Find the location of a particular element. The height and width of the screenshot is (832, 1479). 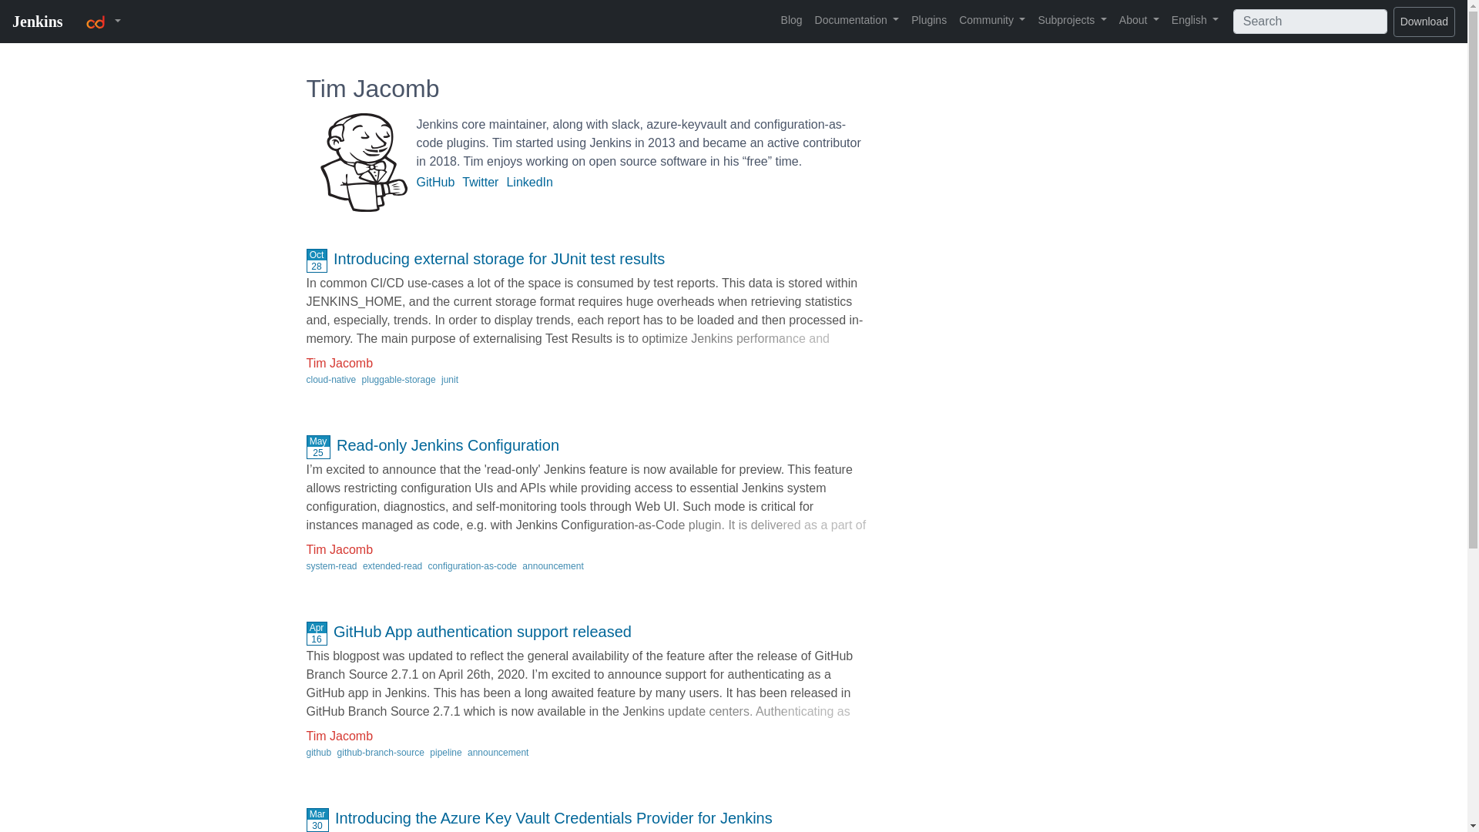

Blog is located at coordinates (792, 20).